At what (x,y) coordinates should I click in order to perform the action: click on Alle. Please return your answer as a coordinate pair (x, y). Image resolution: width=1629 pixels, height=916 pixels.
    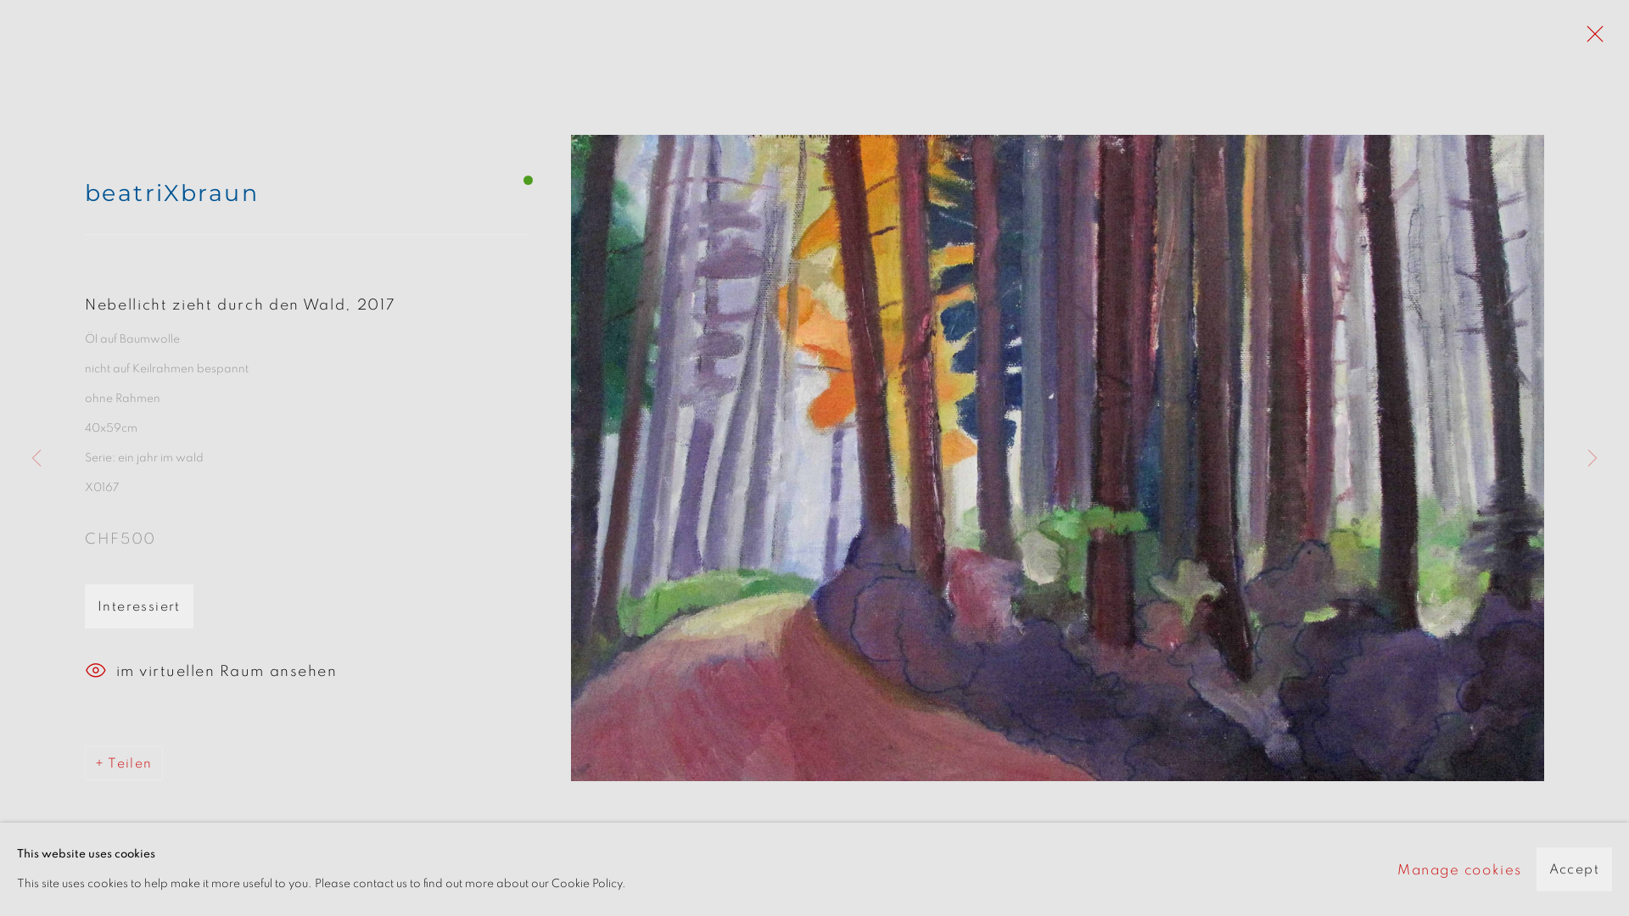
    Looking at the image, I should click on (1143, 343).